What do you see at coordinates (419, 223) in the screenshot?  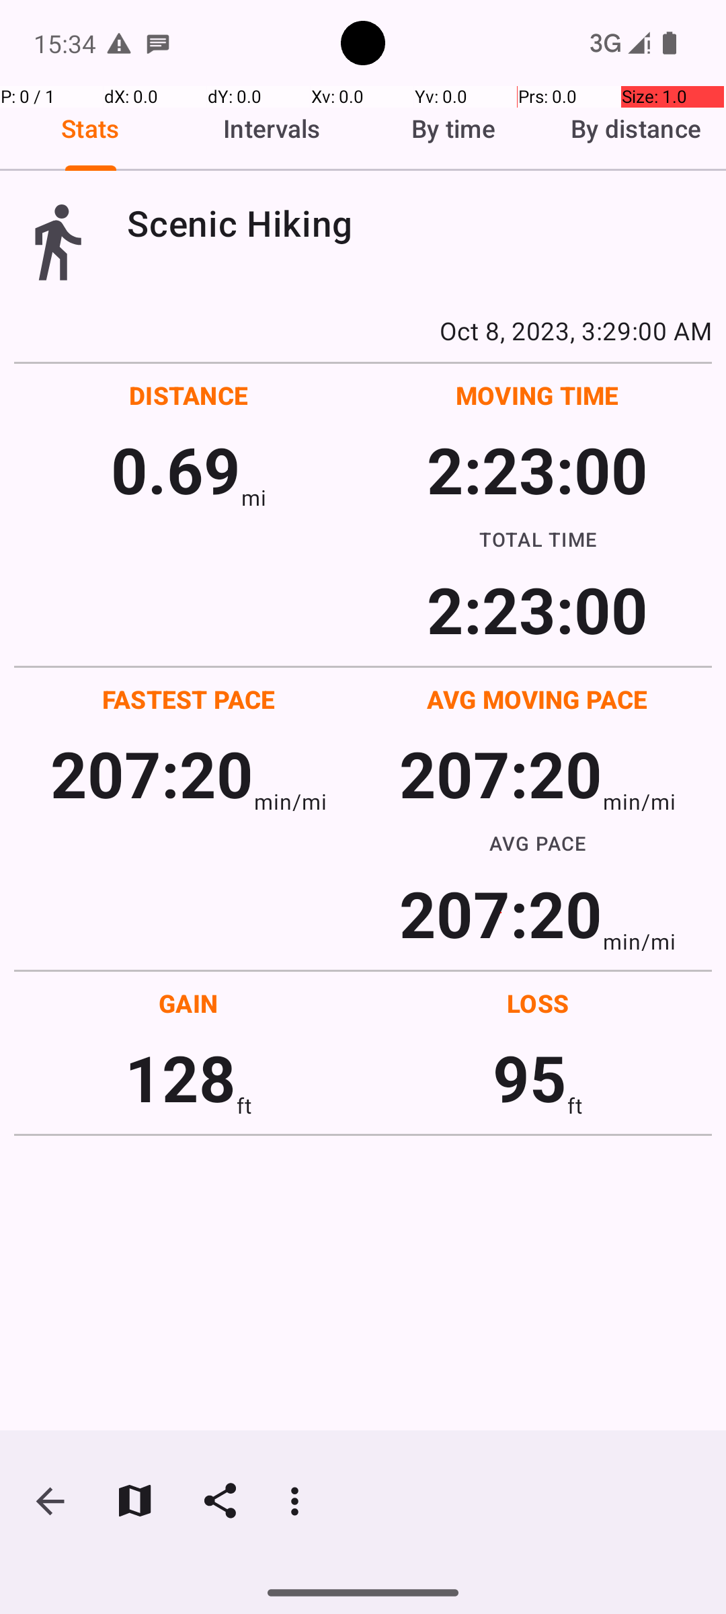 I see `Scenic Hiking` at bounding box center [419, 223].